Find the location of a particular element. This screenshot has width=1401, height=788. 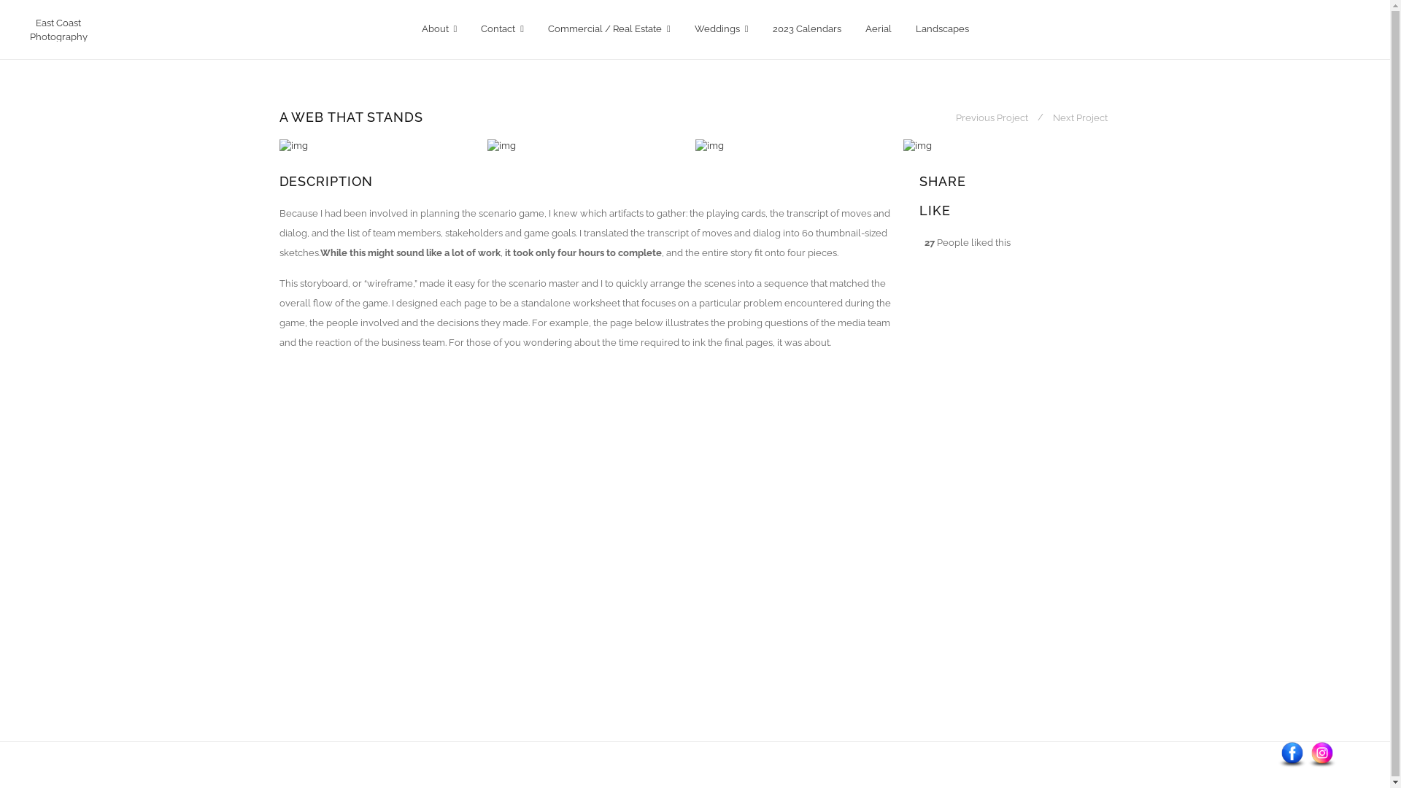

Aerial is located at coordinates (878, 29).